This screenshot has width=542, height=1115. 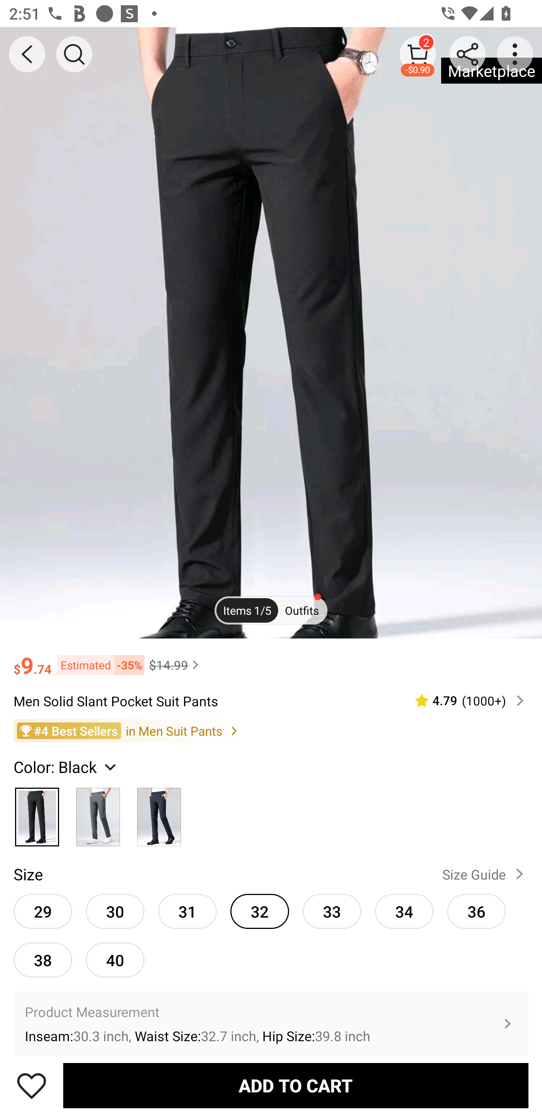 I want to click on 40 40unselected option, so click(x=115, y=960).